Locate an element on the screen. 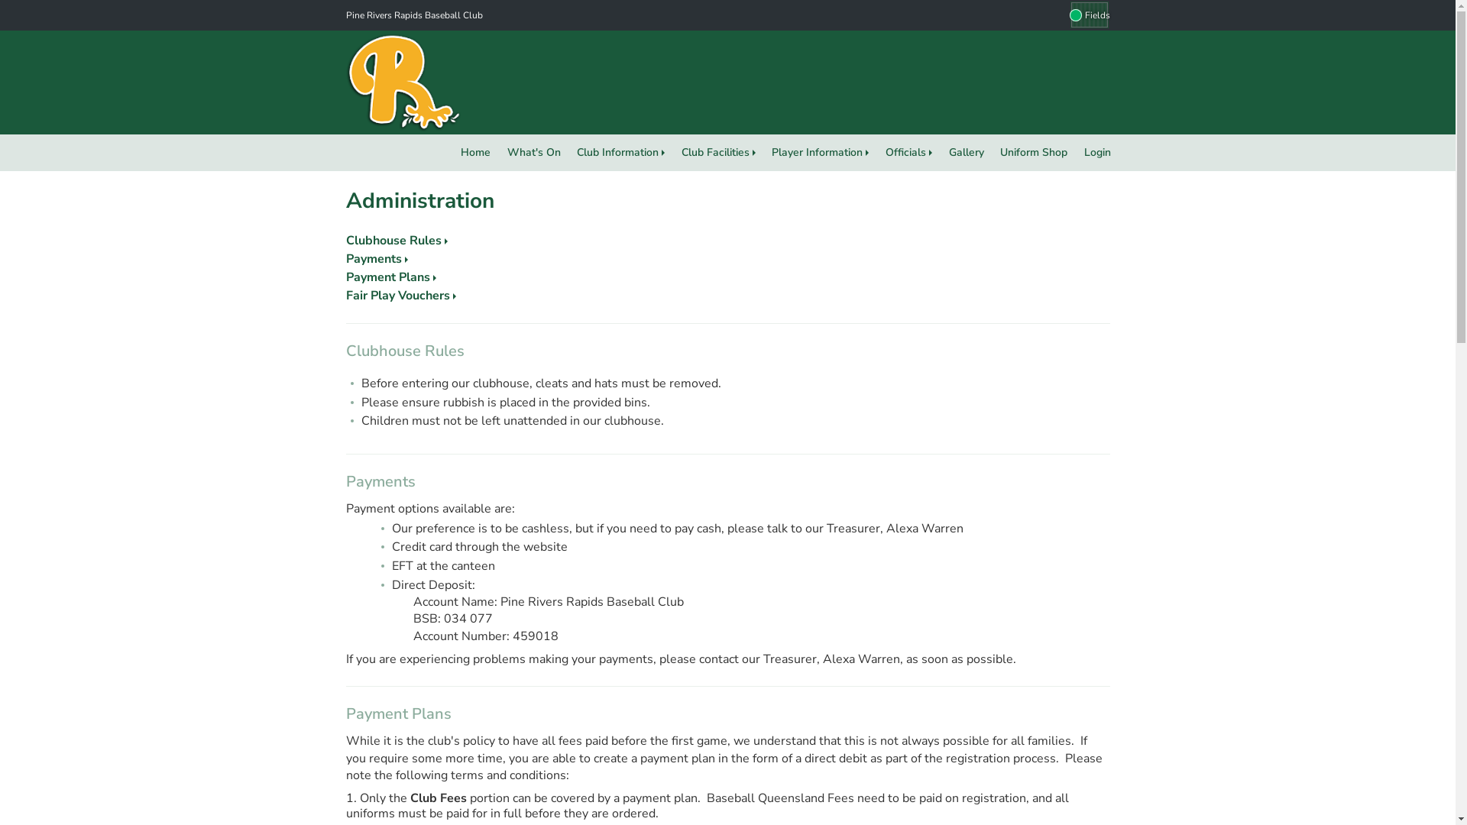 This screenshot has height=825, width=1467. Pine Rivers Rapids Baseball Club is located at coordinates (414, 15).